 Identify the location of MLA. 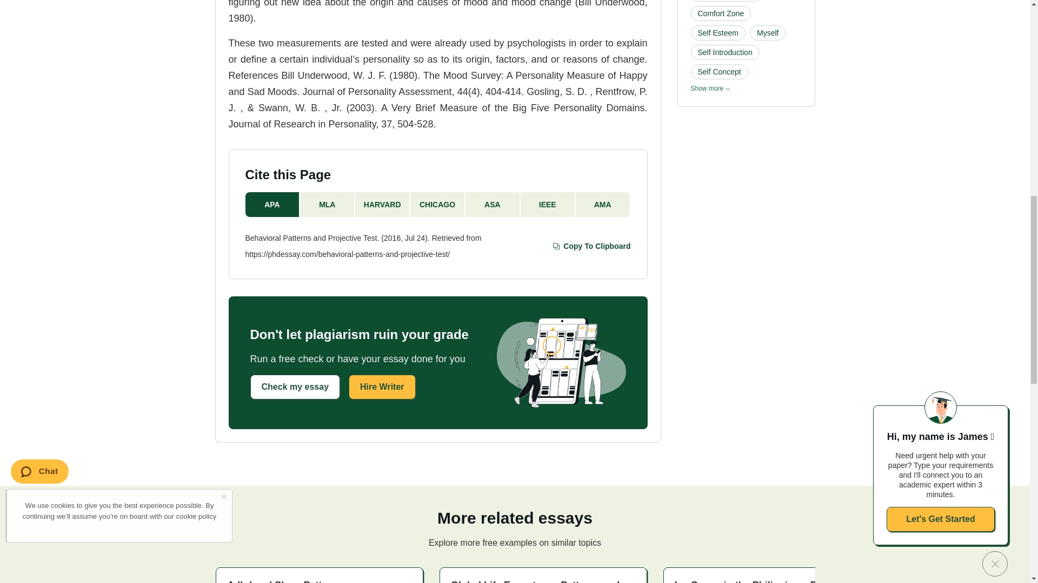
(327, 204).